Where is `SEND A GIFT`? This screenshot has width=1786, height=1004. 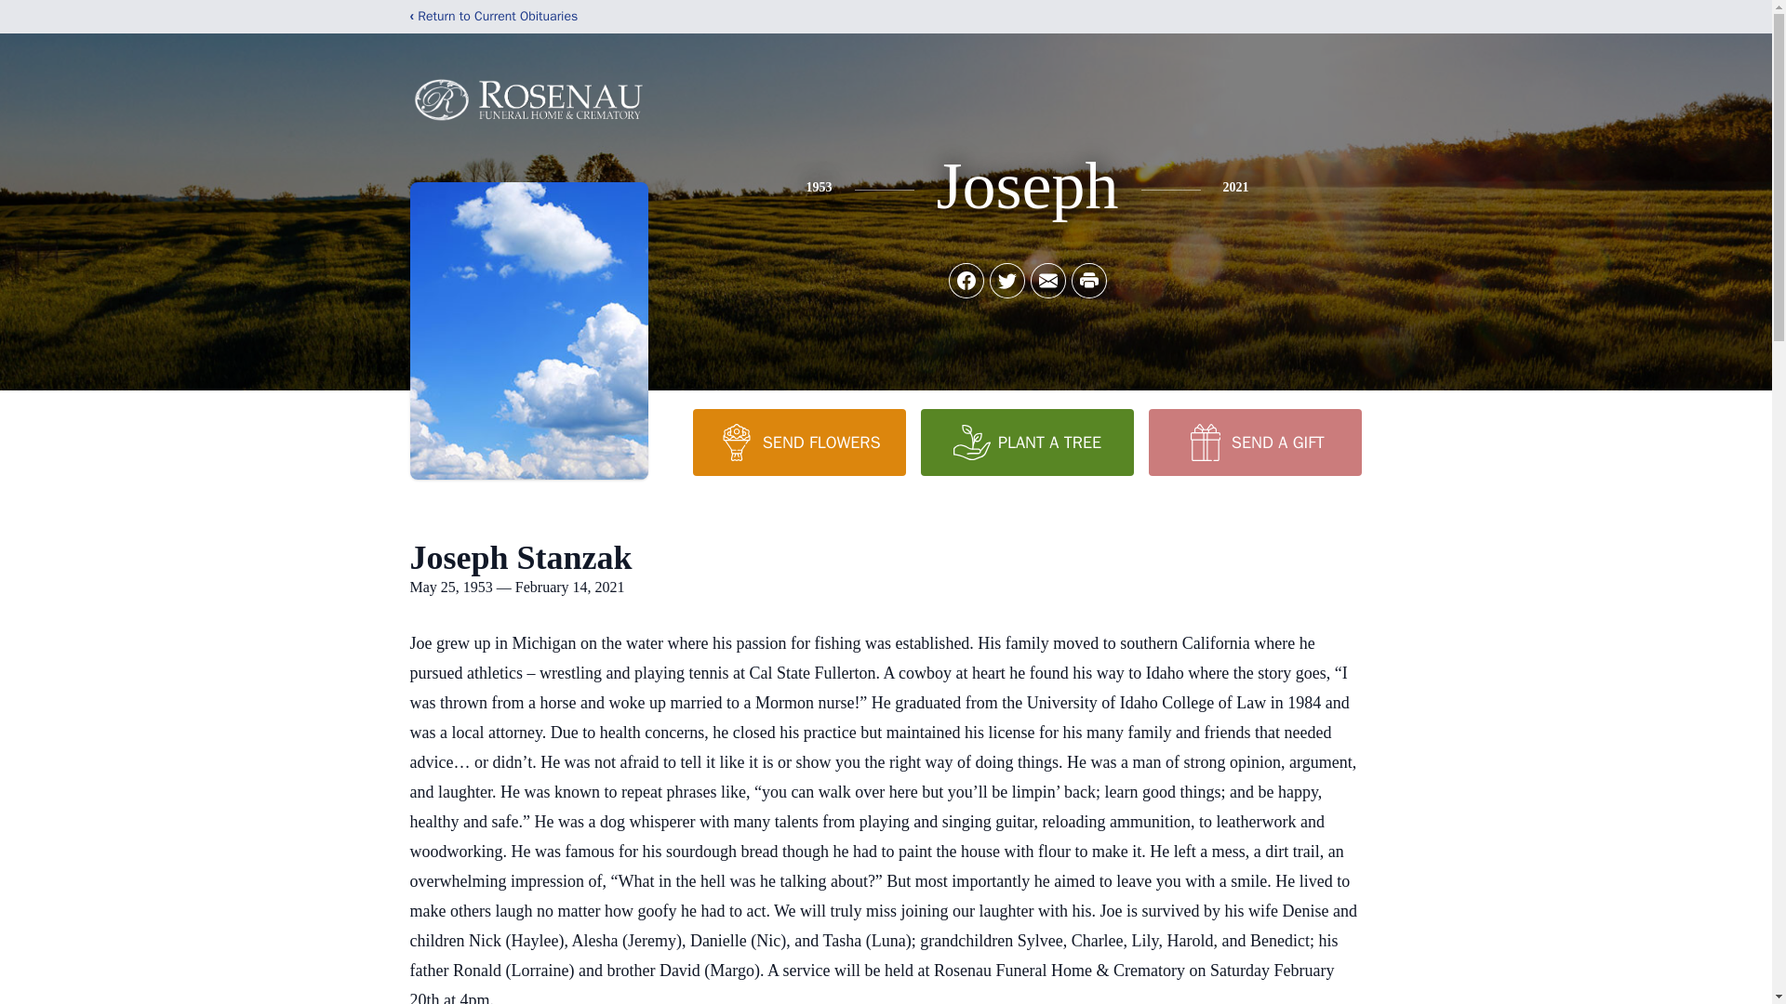
SEND A GIFT is located at coordinates (1254, 442).